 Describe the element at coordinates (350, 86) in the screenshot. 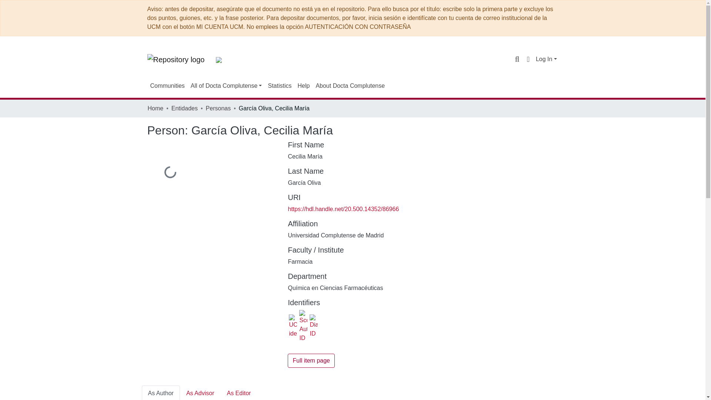

I see `About Docta Complutense` at that location.